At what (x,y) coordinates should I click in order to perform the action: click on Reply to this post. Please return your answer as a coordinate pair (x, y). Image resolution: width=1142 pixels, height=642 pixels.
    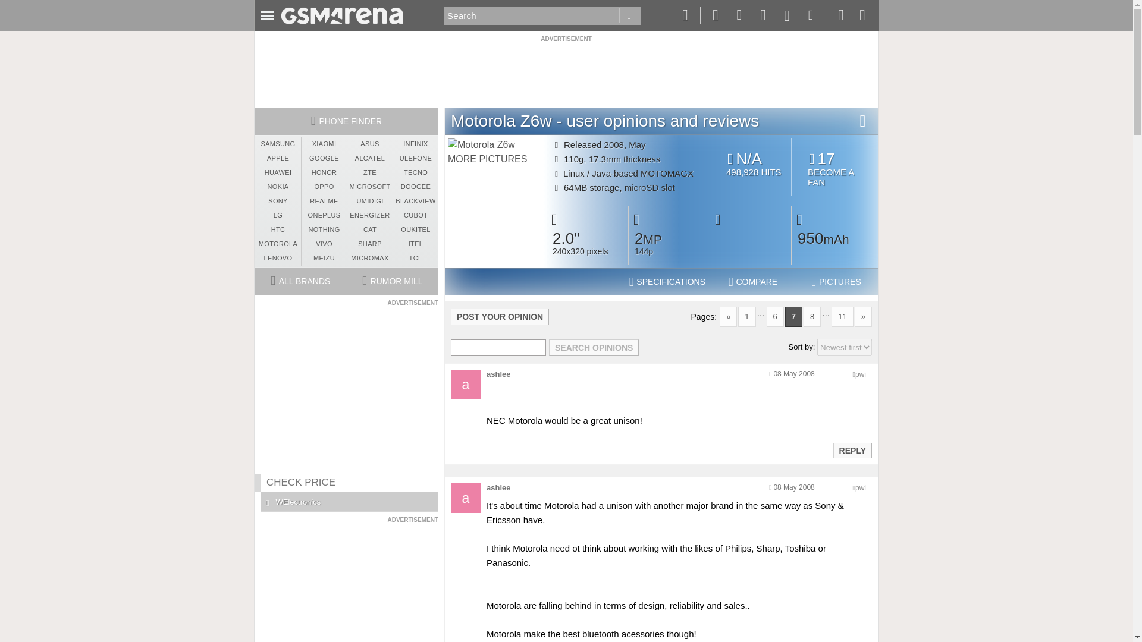
    Looking at the image, I should click on (852, 450).